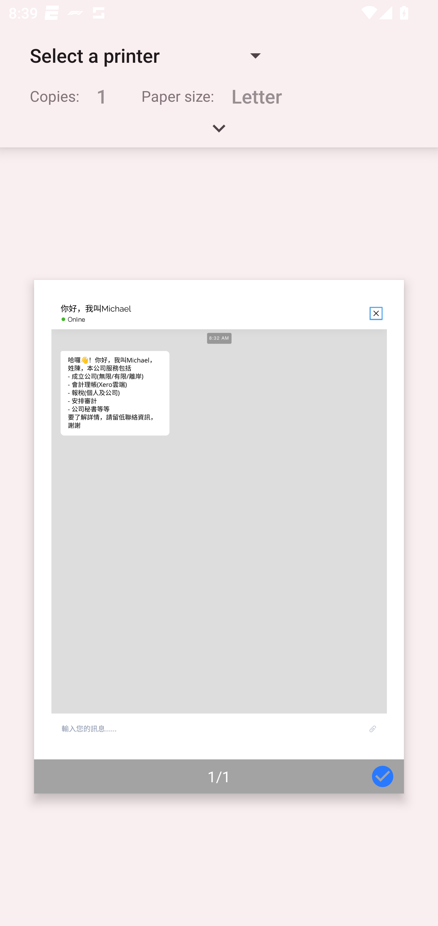 This screenshot has height=926, width=438. Describe the element at coordinates (219, 537) in the screenshot. I see `Page 1 of 1 1/1` at that location.